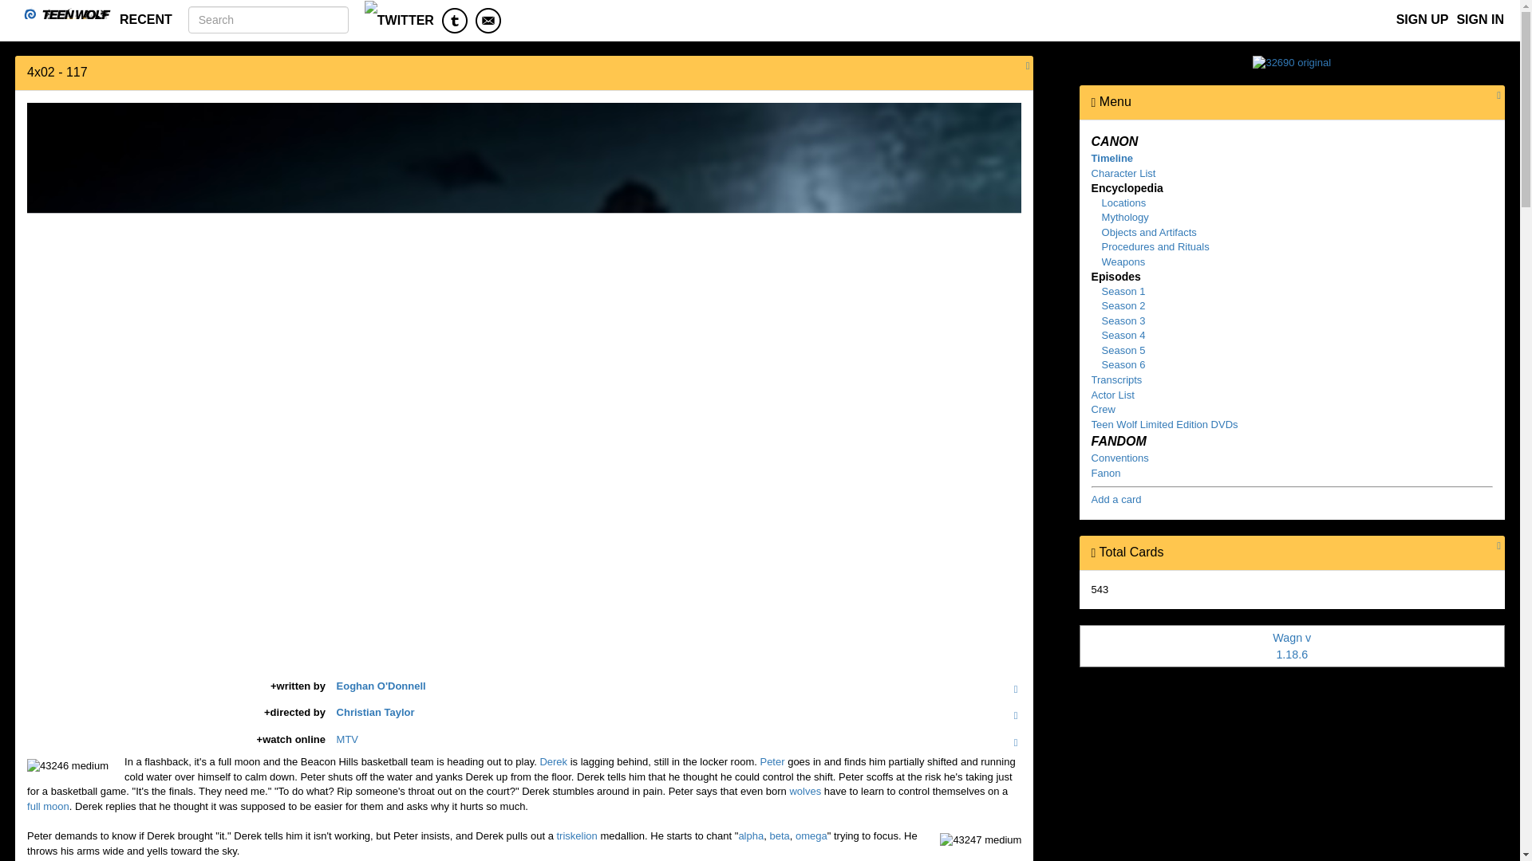 This screenshot has width=1532, height=861. What do you see at coordinates (772, 762) in the screenshot?
I see `Peter` at bounding box center [772, 762].